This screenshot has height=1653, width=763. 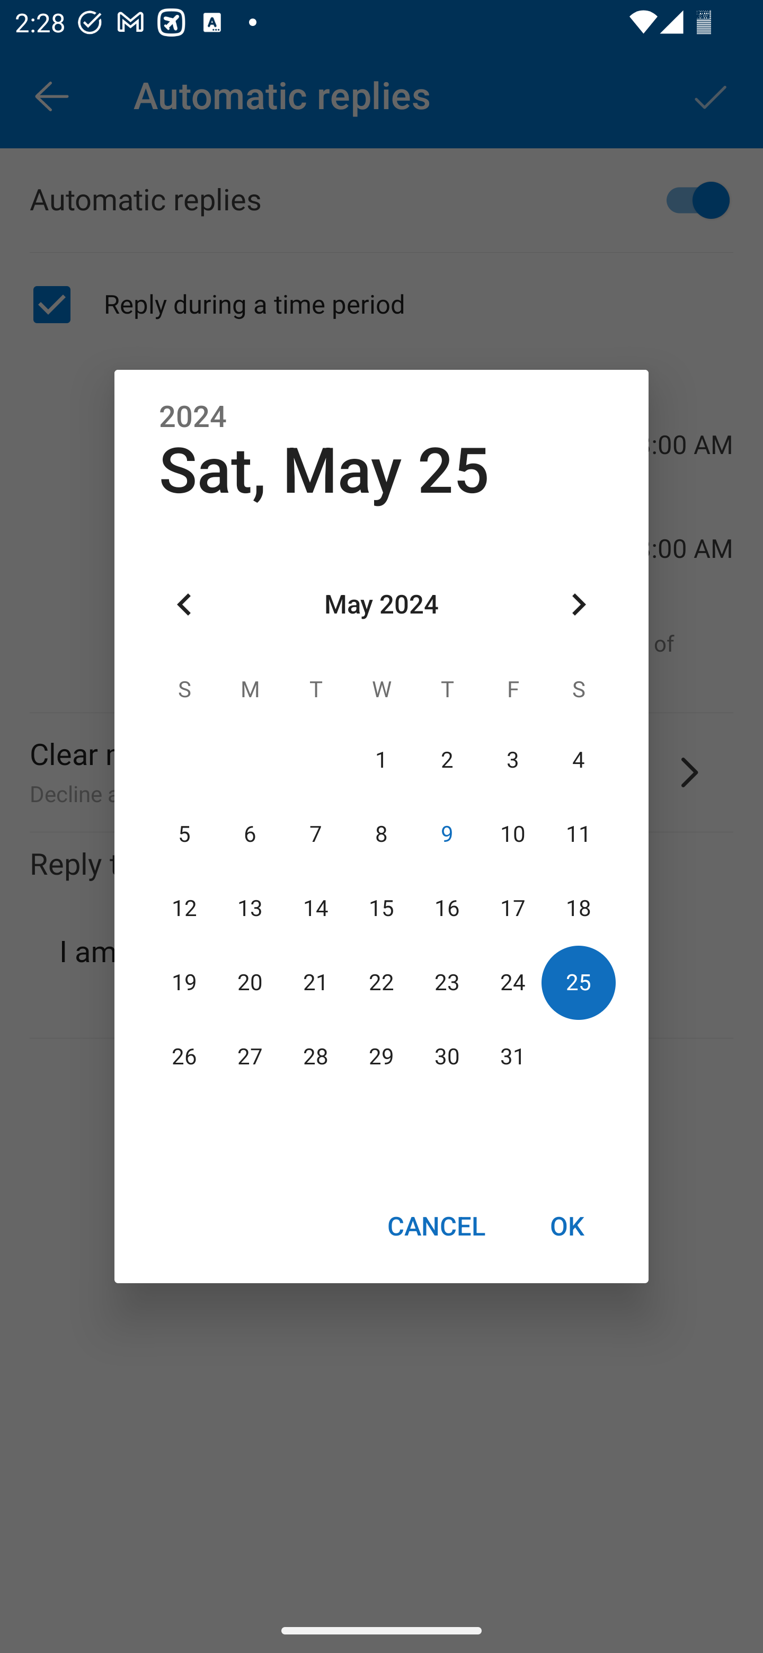 I want to click on 28 28 May 2024, so click(x=316, y=1057).